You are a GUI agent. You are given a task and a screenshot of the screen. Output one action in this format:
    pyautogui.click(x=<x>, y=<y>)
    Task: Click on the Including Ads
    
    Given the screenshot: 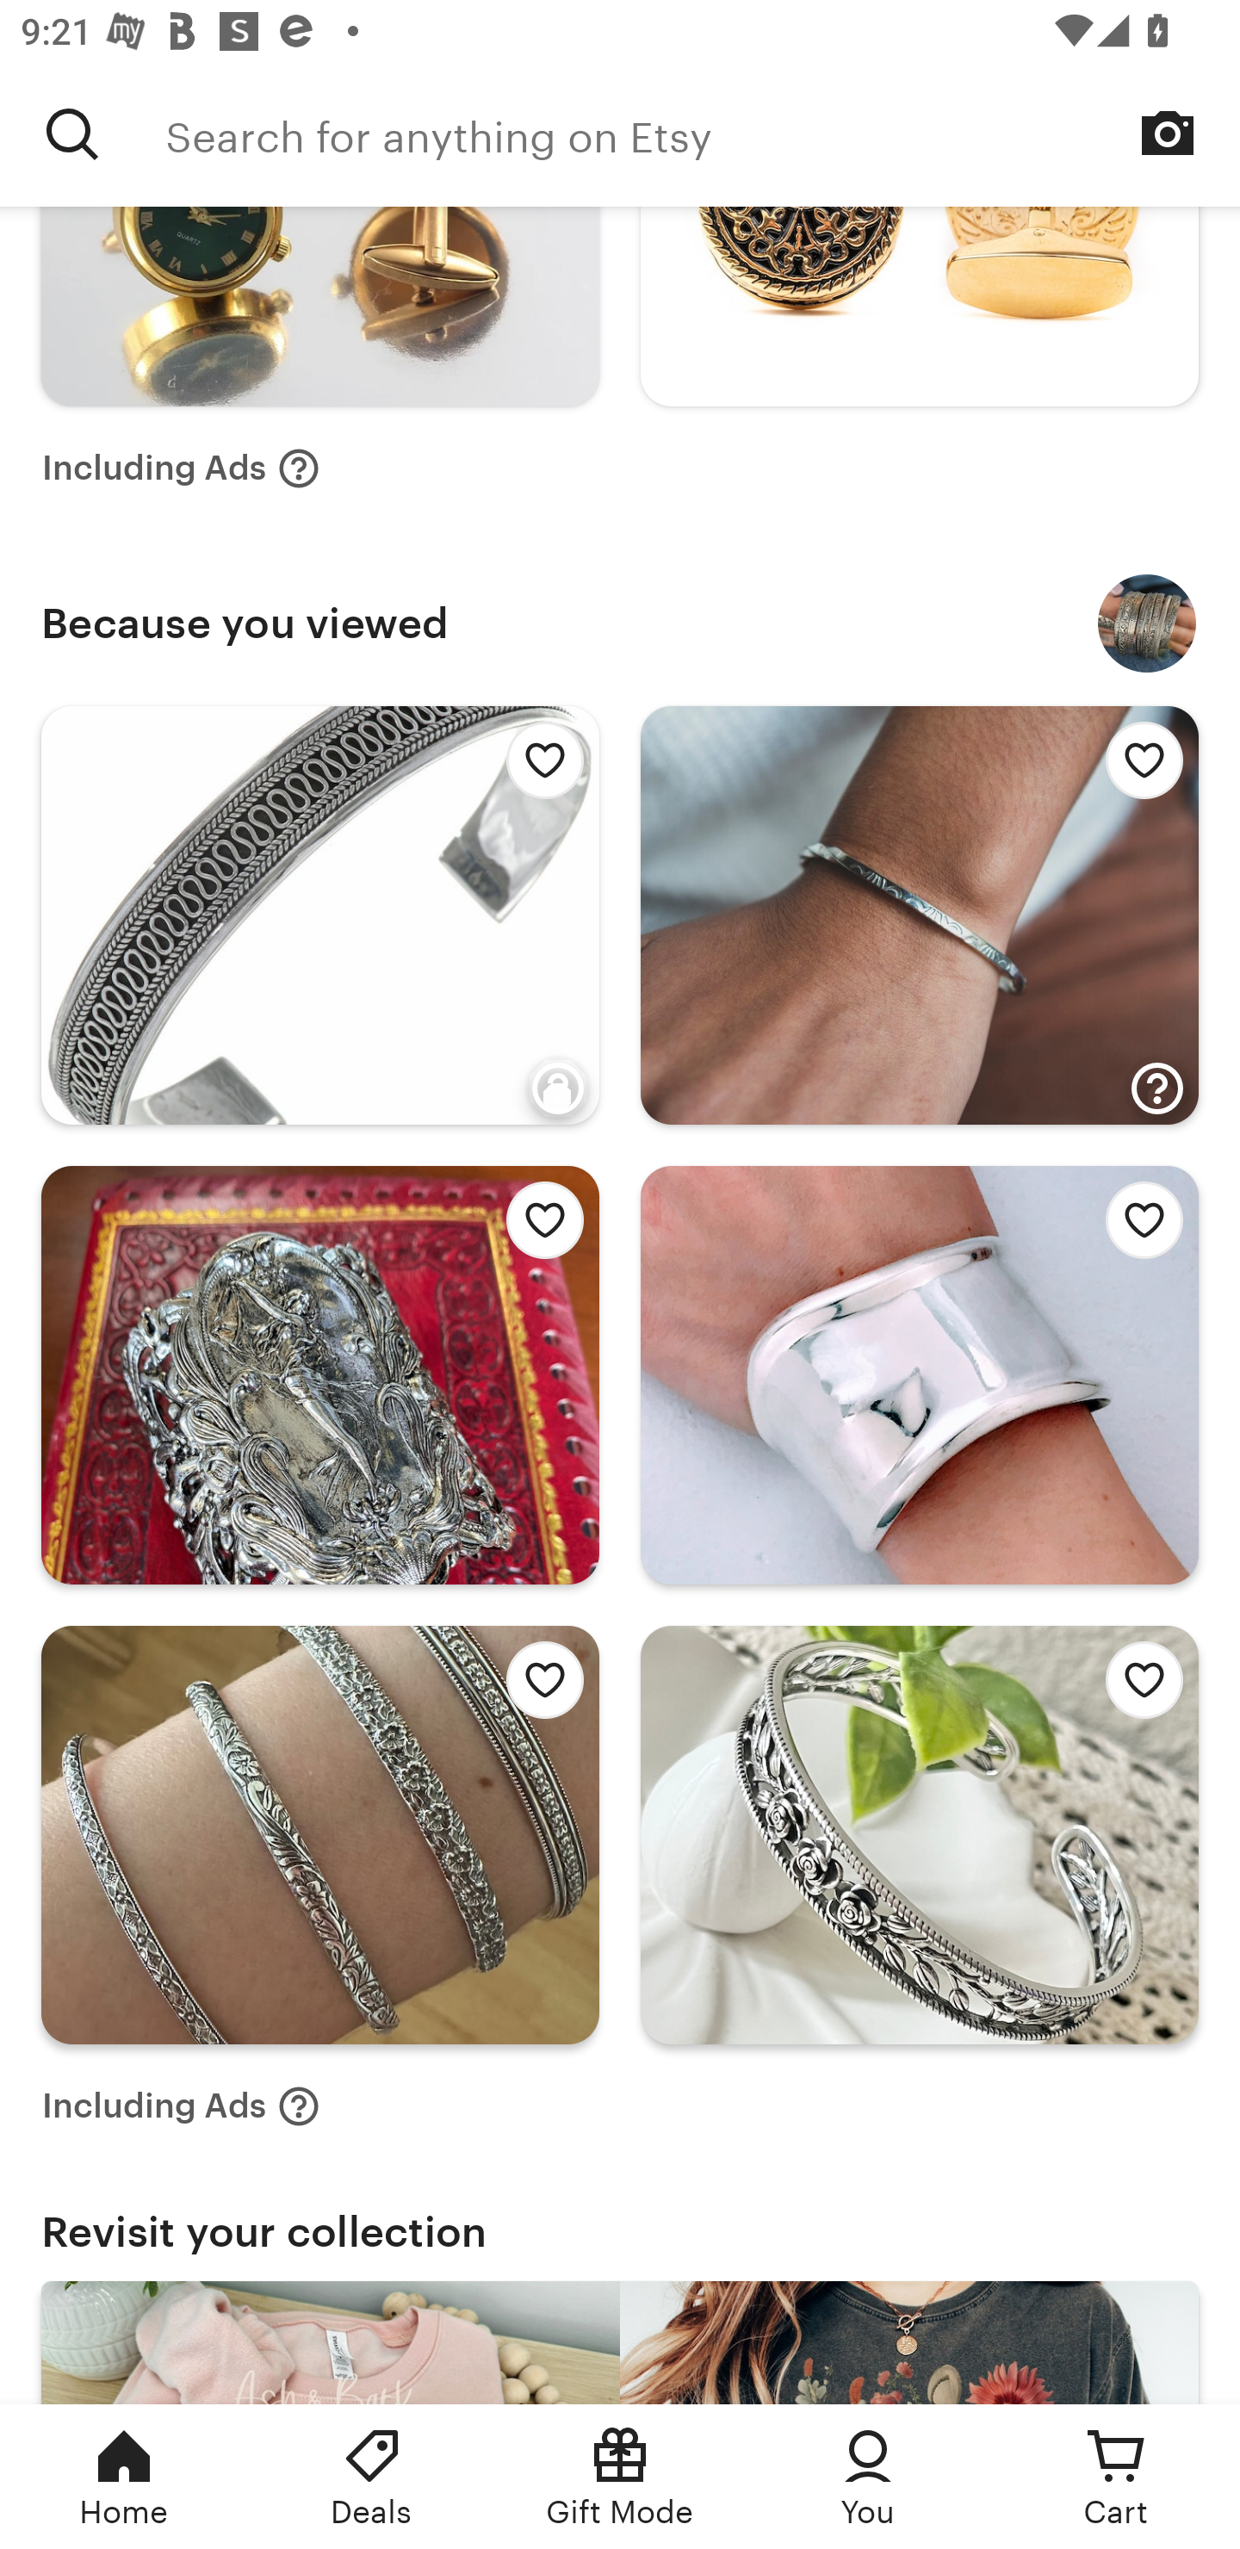 What is the action you would take?
    pyautogui.click(x=181, y=2106)
    